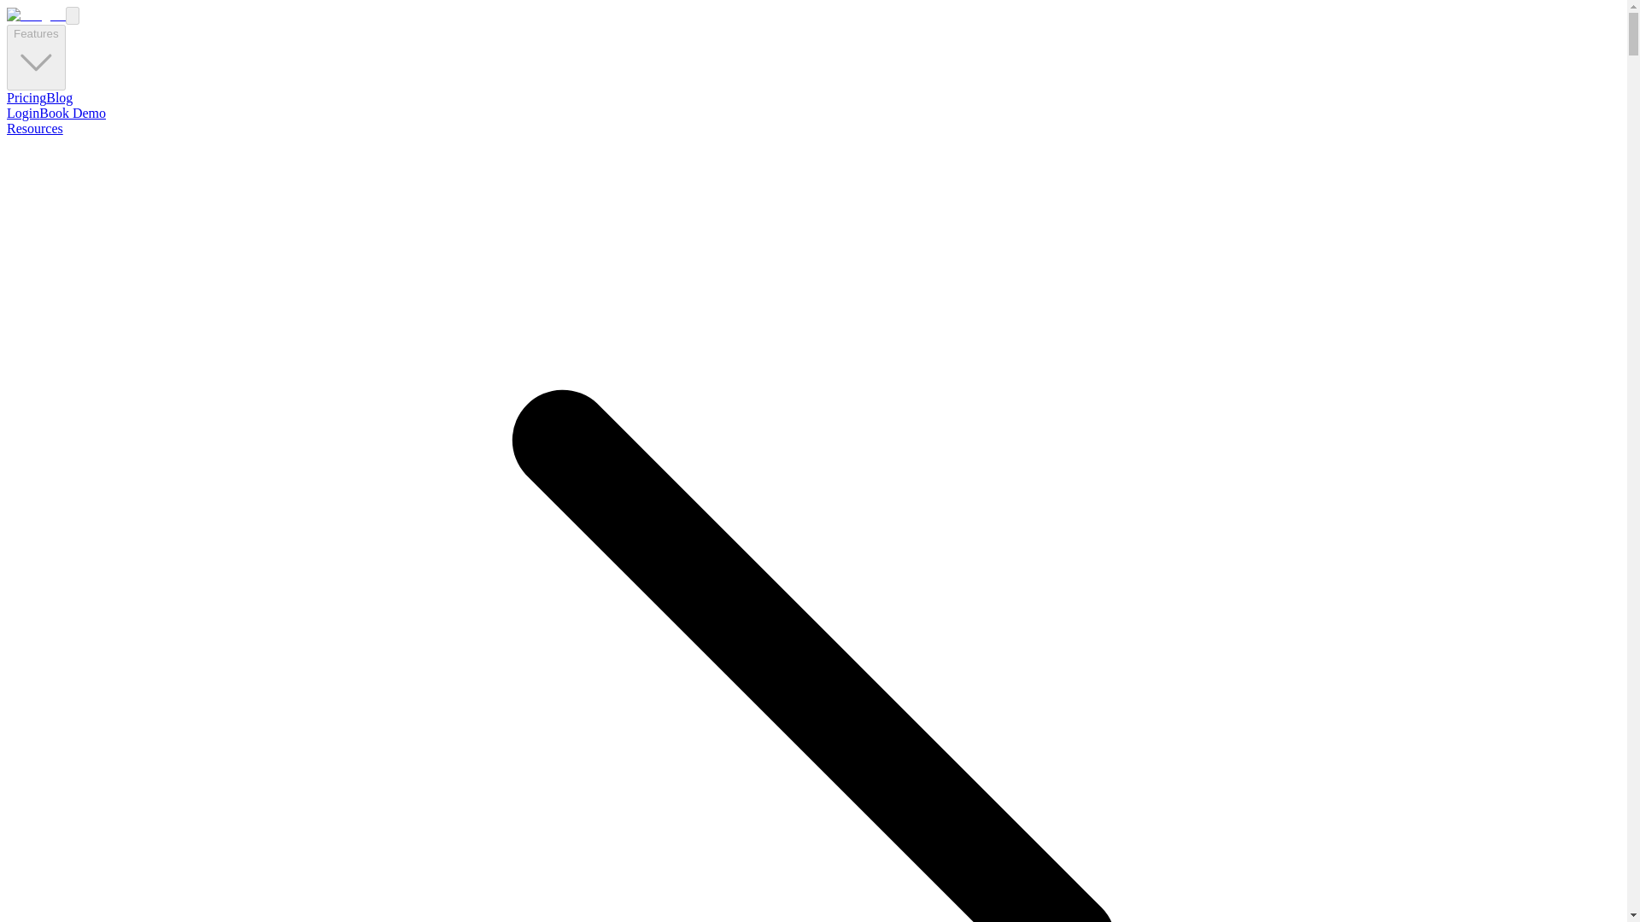 Image resolution: width=1640 pixels, height=922 pixels. I want to click on Resources, so click(34, 128).